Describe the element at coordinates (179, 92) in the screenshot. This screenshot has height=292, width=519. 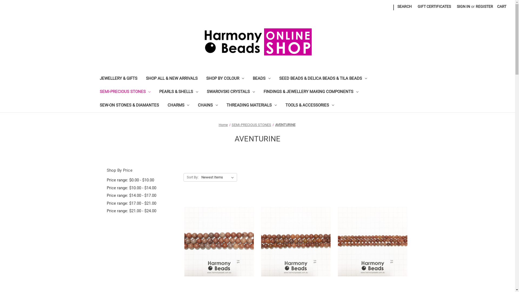
I see `PEARLS & SHELLS` at that location.